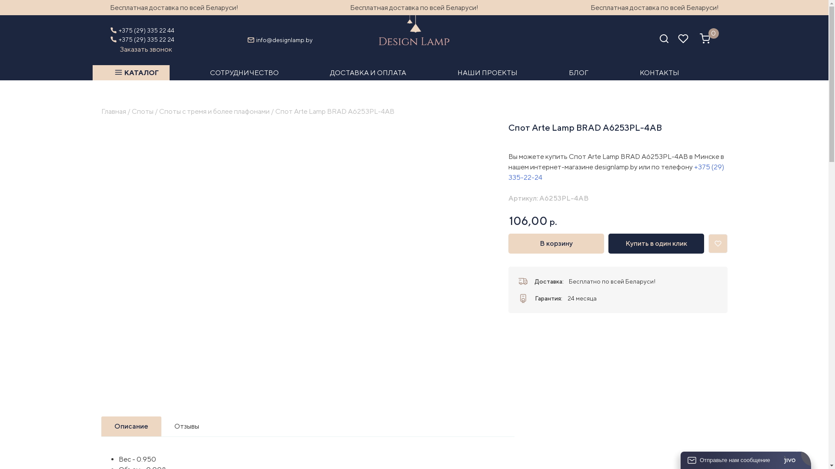  I want to click on +375 (29) 335 22 44, so click(146, 30).